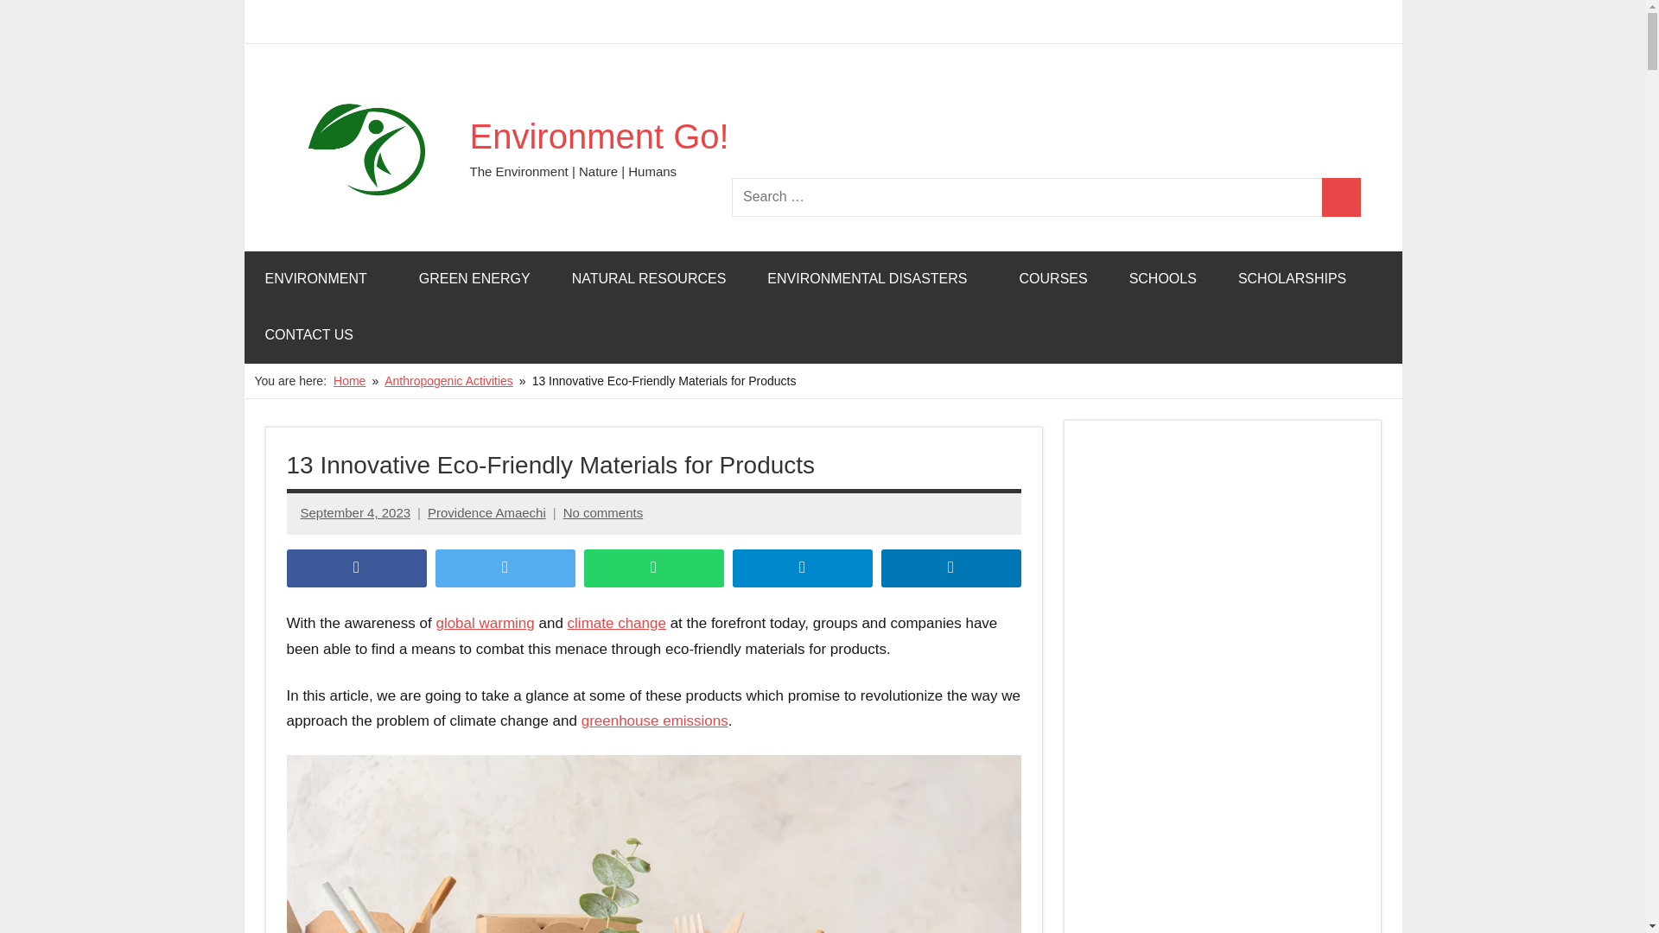 Image resolution: width=1659 pixels, height=933 pixels. What do you see at coordinates (1293, 279) in the screenshot?
I see `SCHOLARSHIPS` at bounding box center [1293, 279].